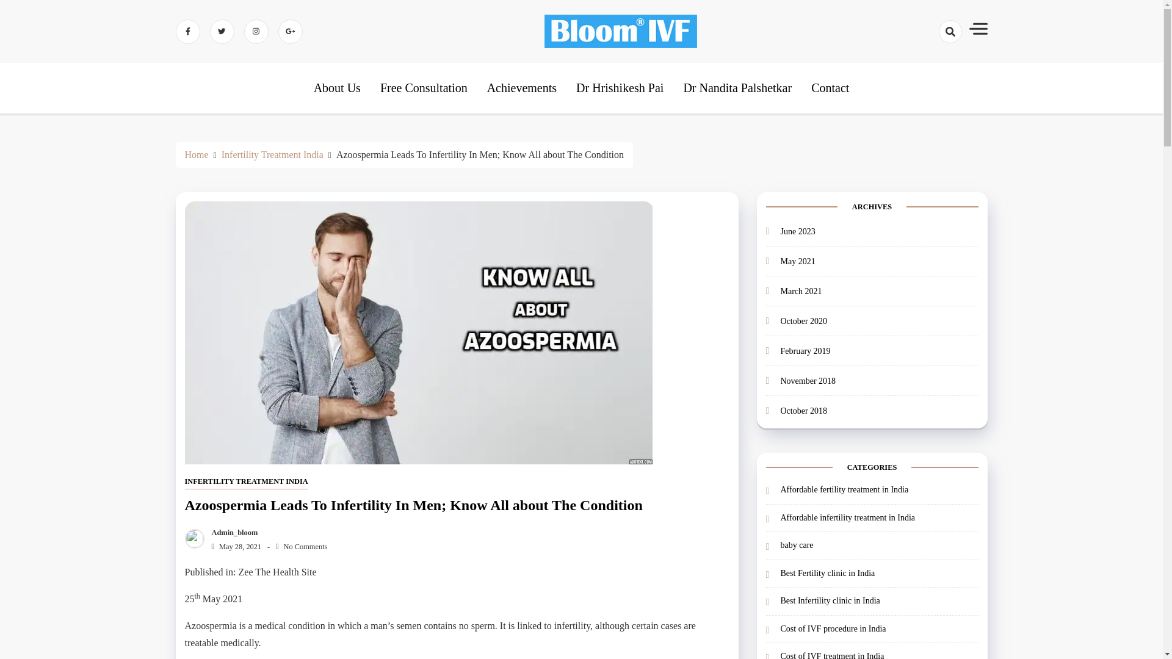 This screenshot has height=659, width=1172. Describe the element at coordinates (797, 231) in the screenshot. I see `June 2023` at that location.